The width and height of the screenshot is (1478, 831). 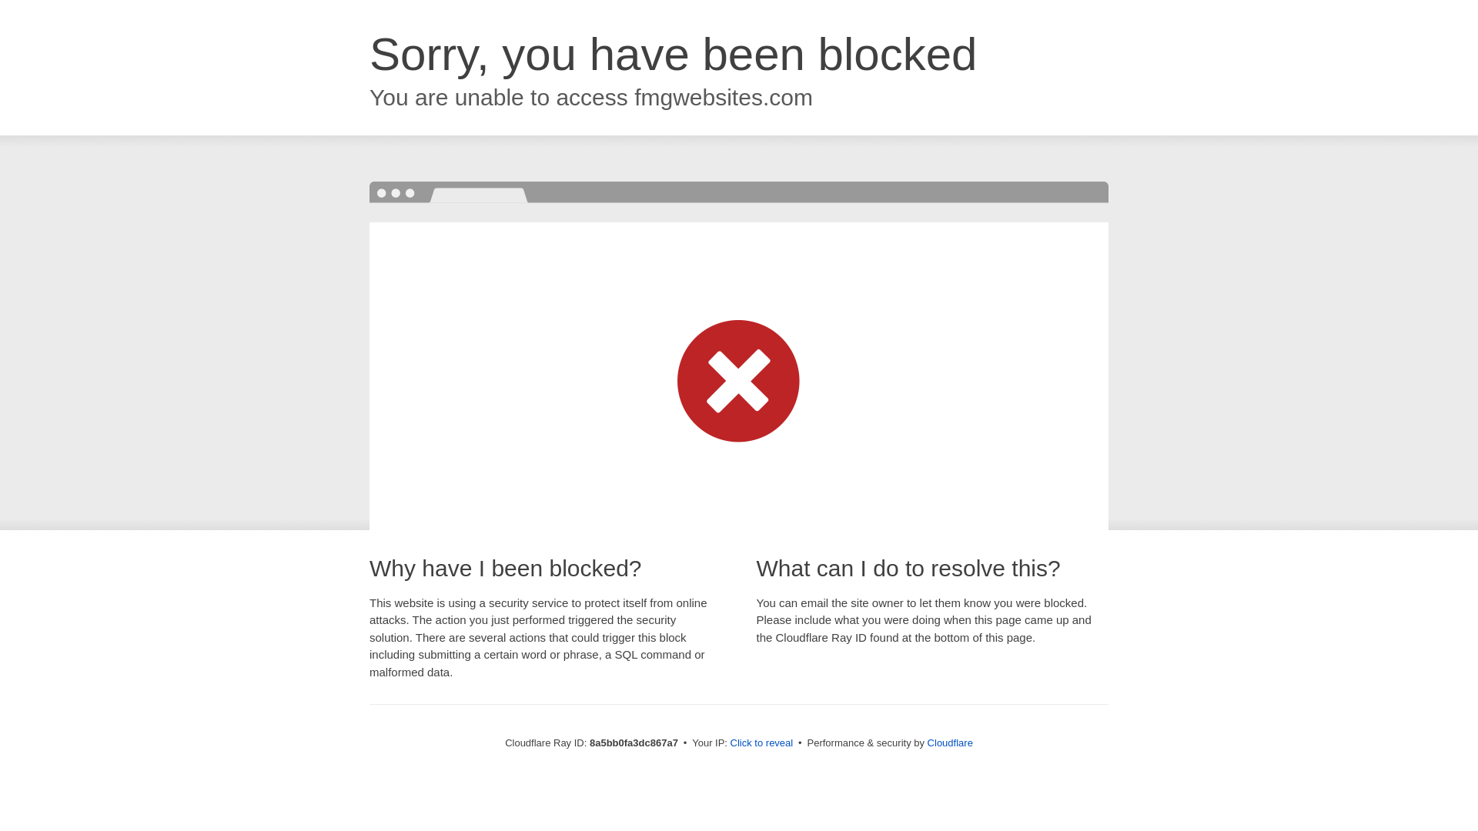 What do you see at coordinates (762, 743) in the screenshot?
I see `Click to reveal` at bounding box center [762, 743].